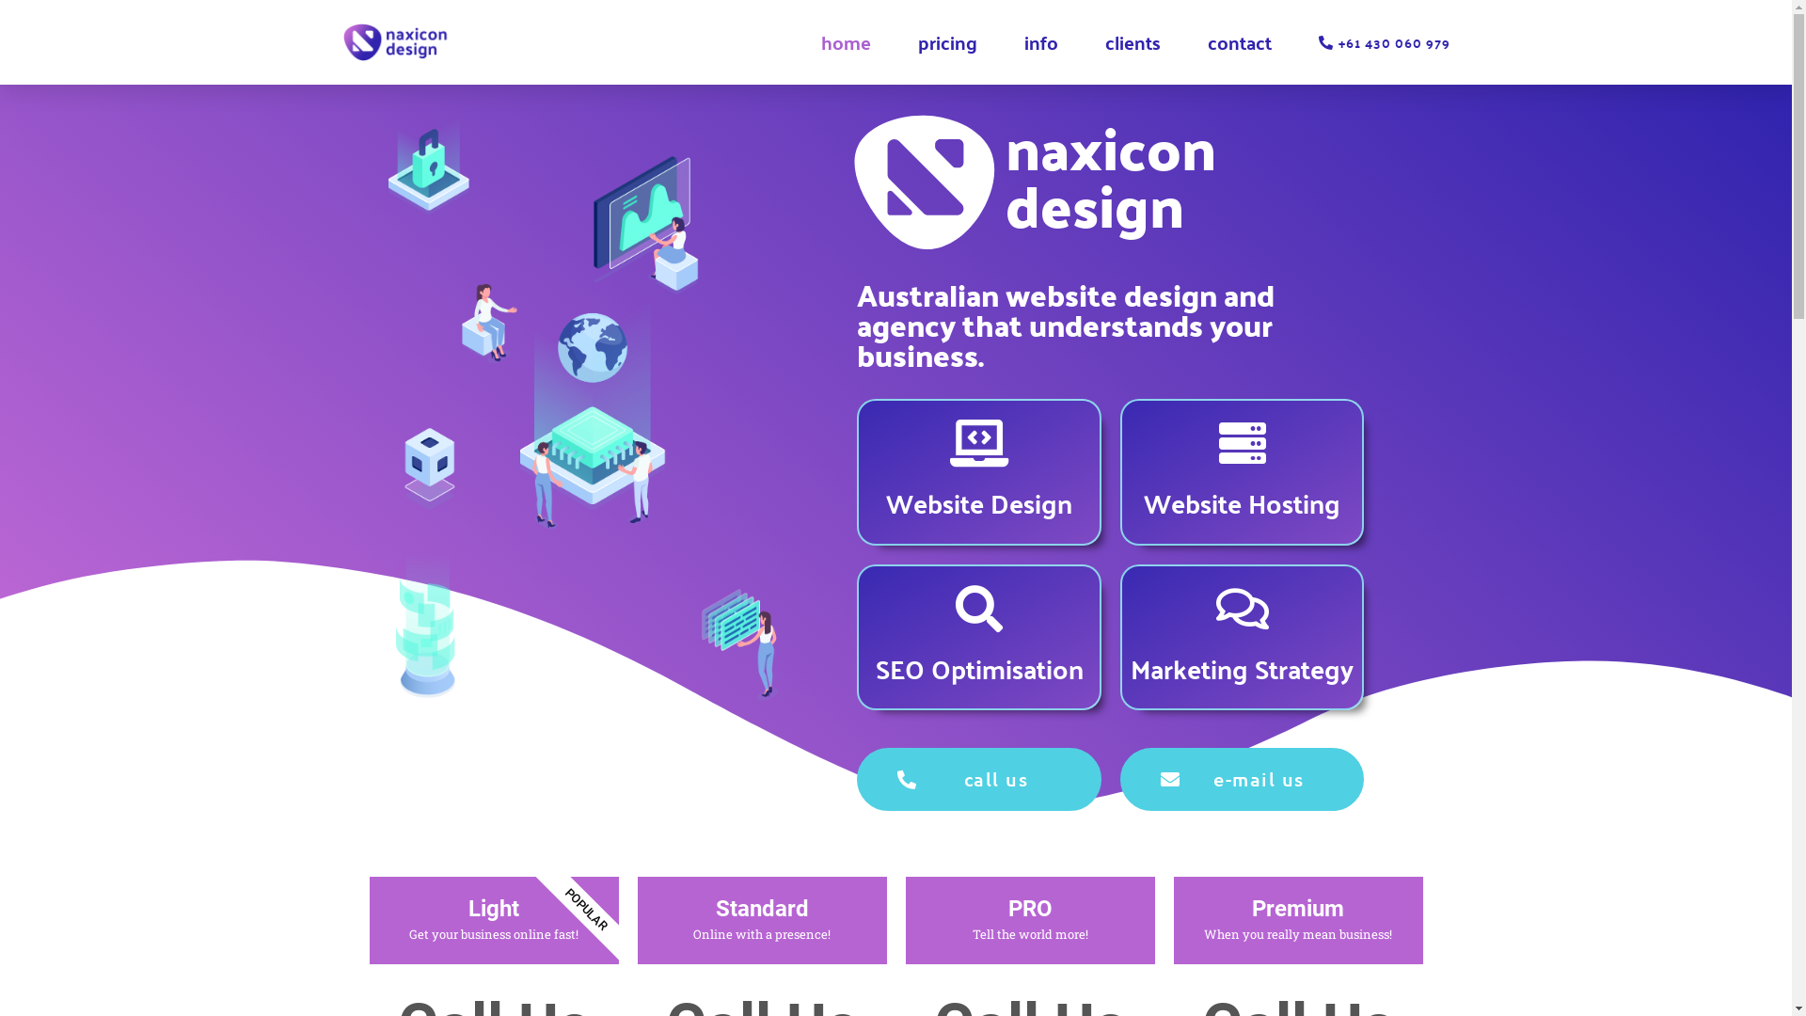  Describe the element at coordinates (1242, 779) in the screenshot. I see `e-mail us` at that location.